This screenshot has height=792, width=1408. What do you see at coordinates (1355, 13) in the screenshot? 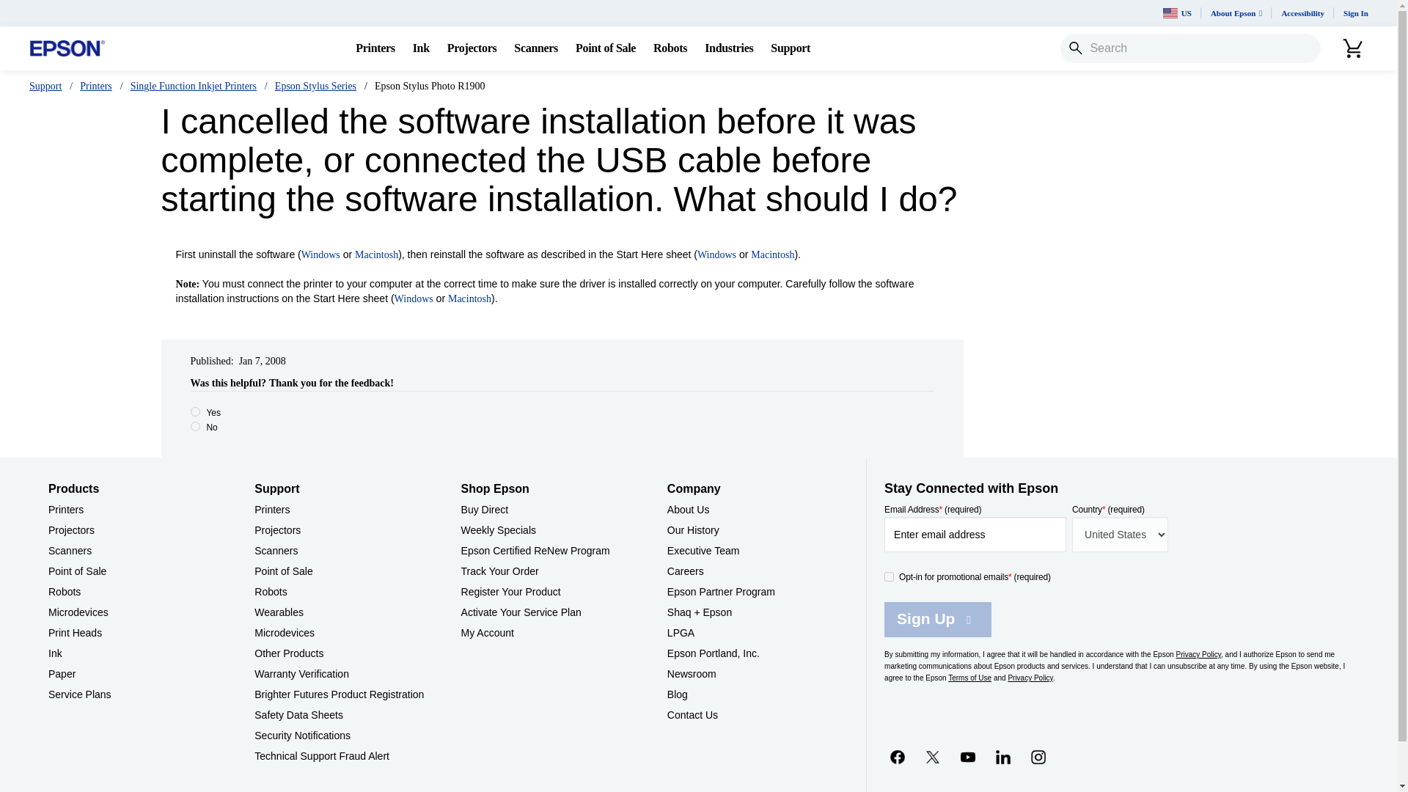
I see `Sign In` at bounding box center [1355, 13].